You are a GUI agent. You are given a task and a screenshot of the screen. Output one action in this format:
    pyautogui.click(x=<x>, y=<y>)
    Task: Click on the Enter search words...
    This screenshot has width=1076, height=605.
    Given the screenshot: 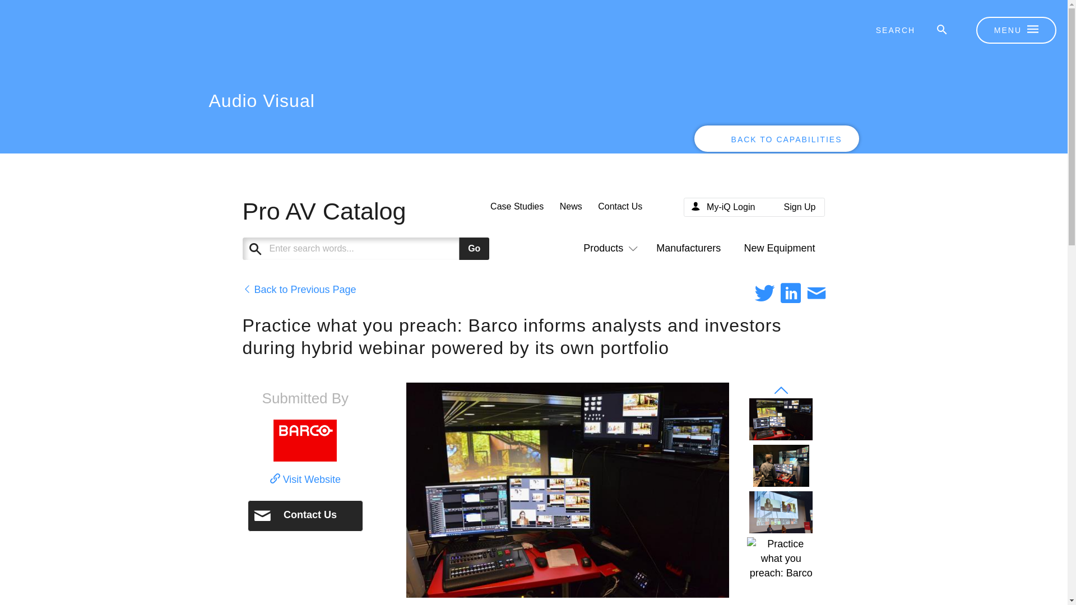 What is the action you would take?
    pyautogui.click(x=393, y=249)
    